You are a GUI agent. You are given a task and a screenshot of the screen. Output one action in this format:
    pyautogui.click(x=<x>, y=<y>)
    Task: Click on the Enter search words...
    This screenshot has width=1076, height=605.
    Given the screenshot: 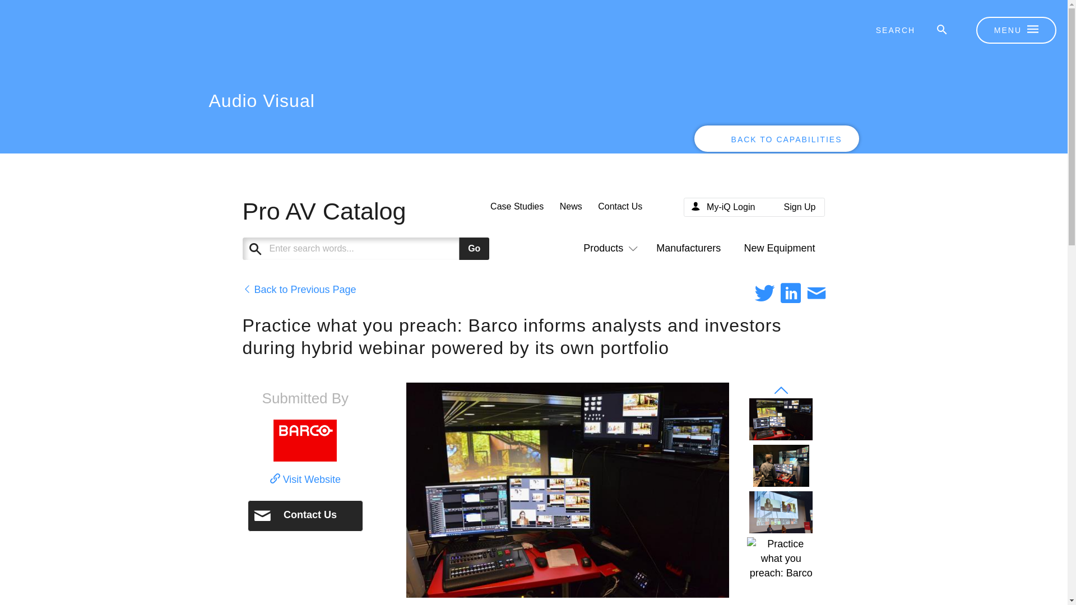 What is the action you would take?
    pyautogui.click(x=393, y=249)
    